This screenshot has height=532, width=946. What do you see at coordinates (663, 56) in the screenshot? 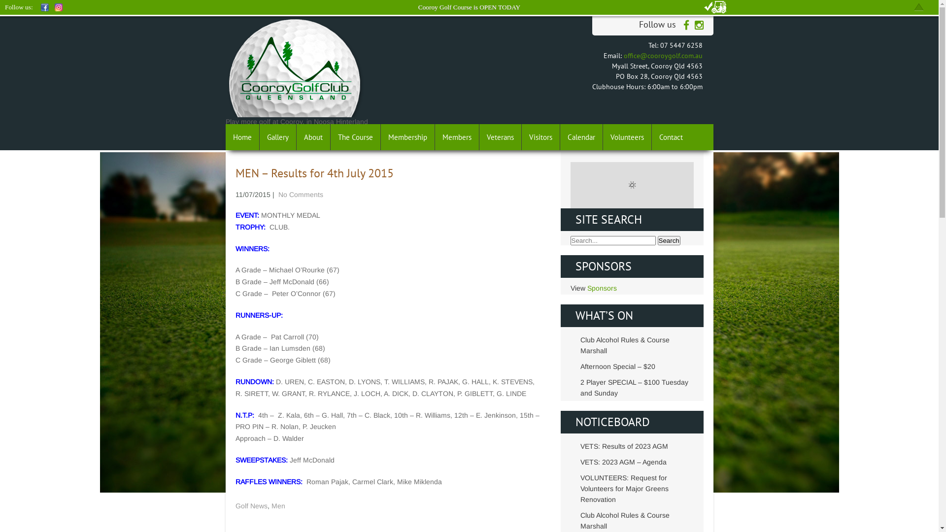
I see `office@cooroygolf.com.au` at bounding box center [663, 56].